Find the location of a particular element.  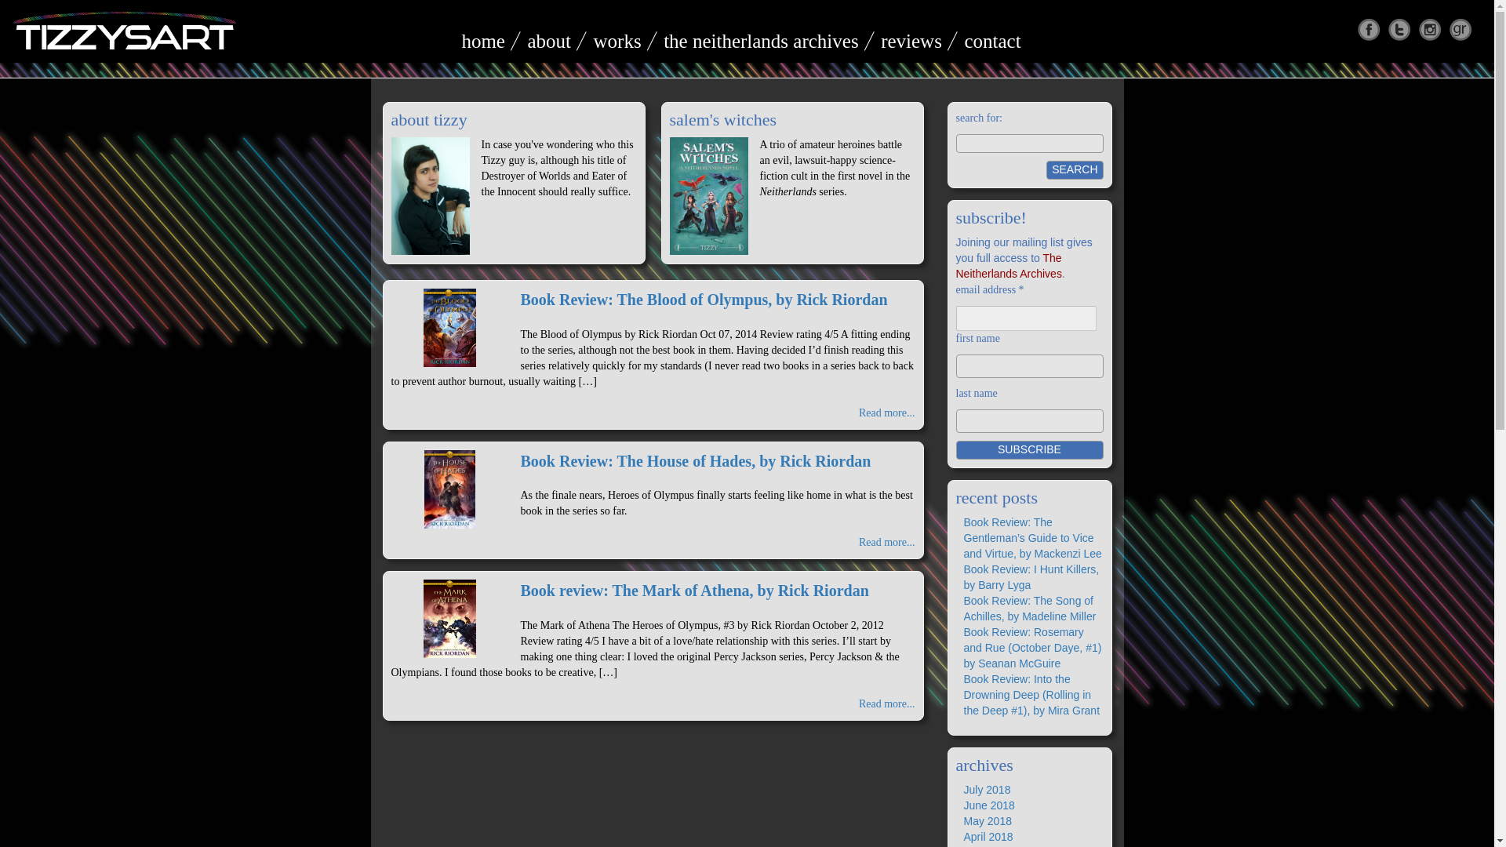

May 2018 is located at coordinates (987, 820).